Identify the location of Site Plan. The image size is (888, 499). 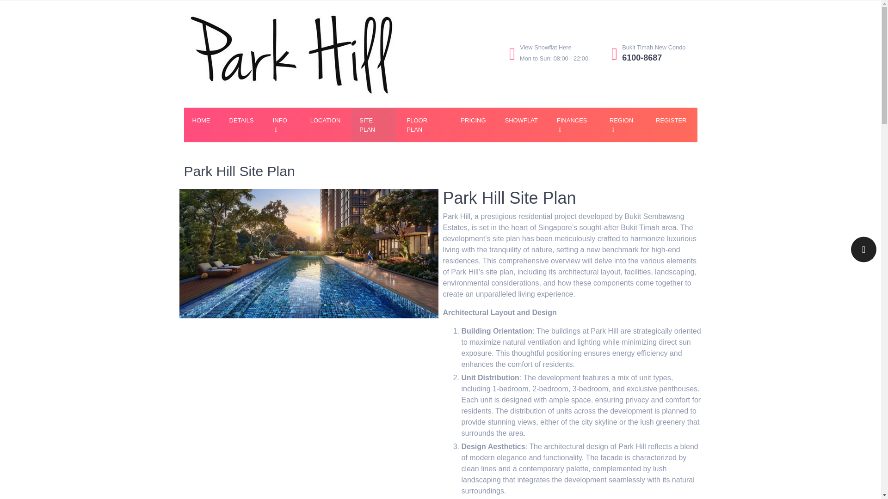
(373, 125).